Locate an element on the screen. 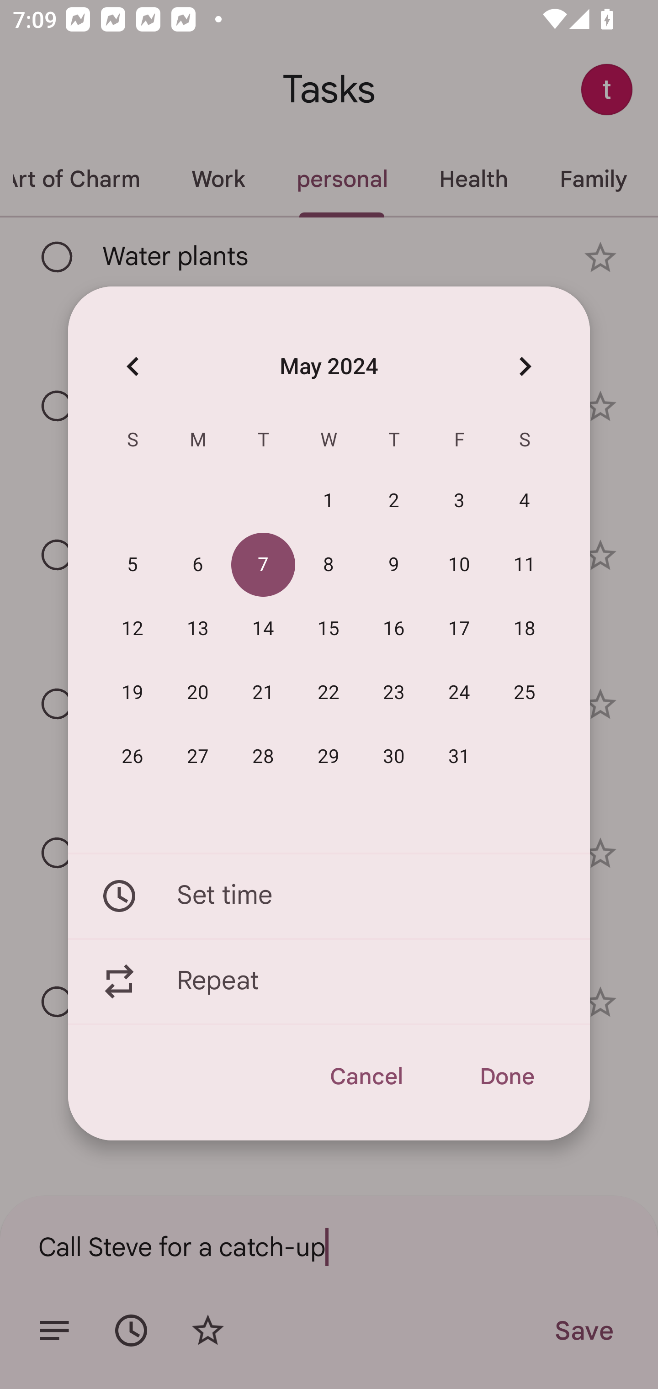 The image size is (658, 1389). 6 06 May 2024 is located at coordinates (198, 565).